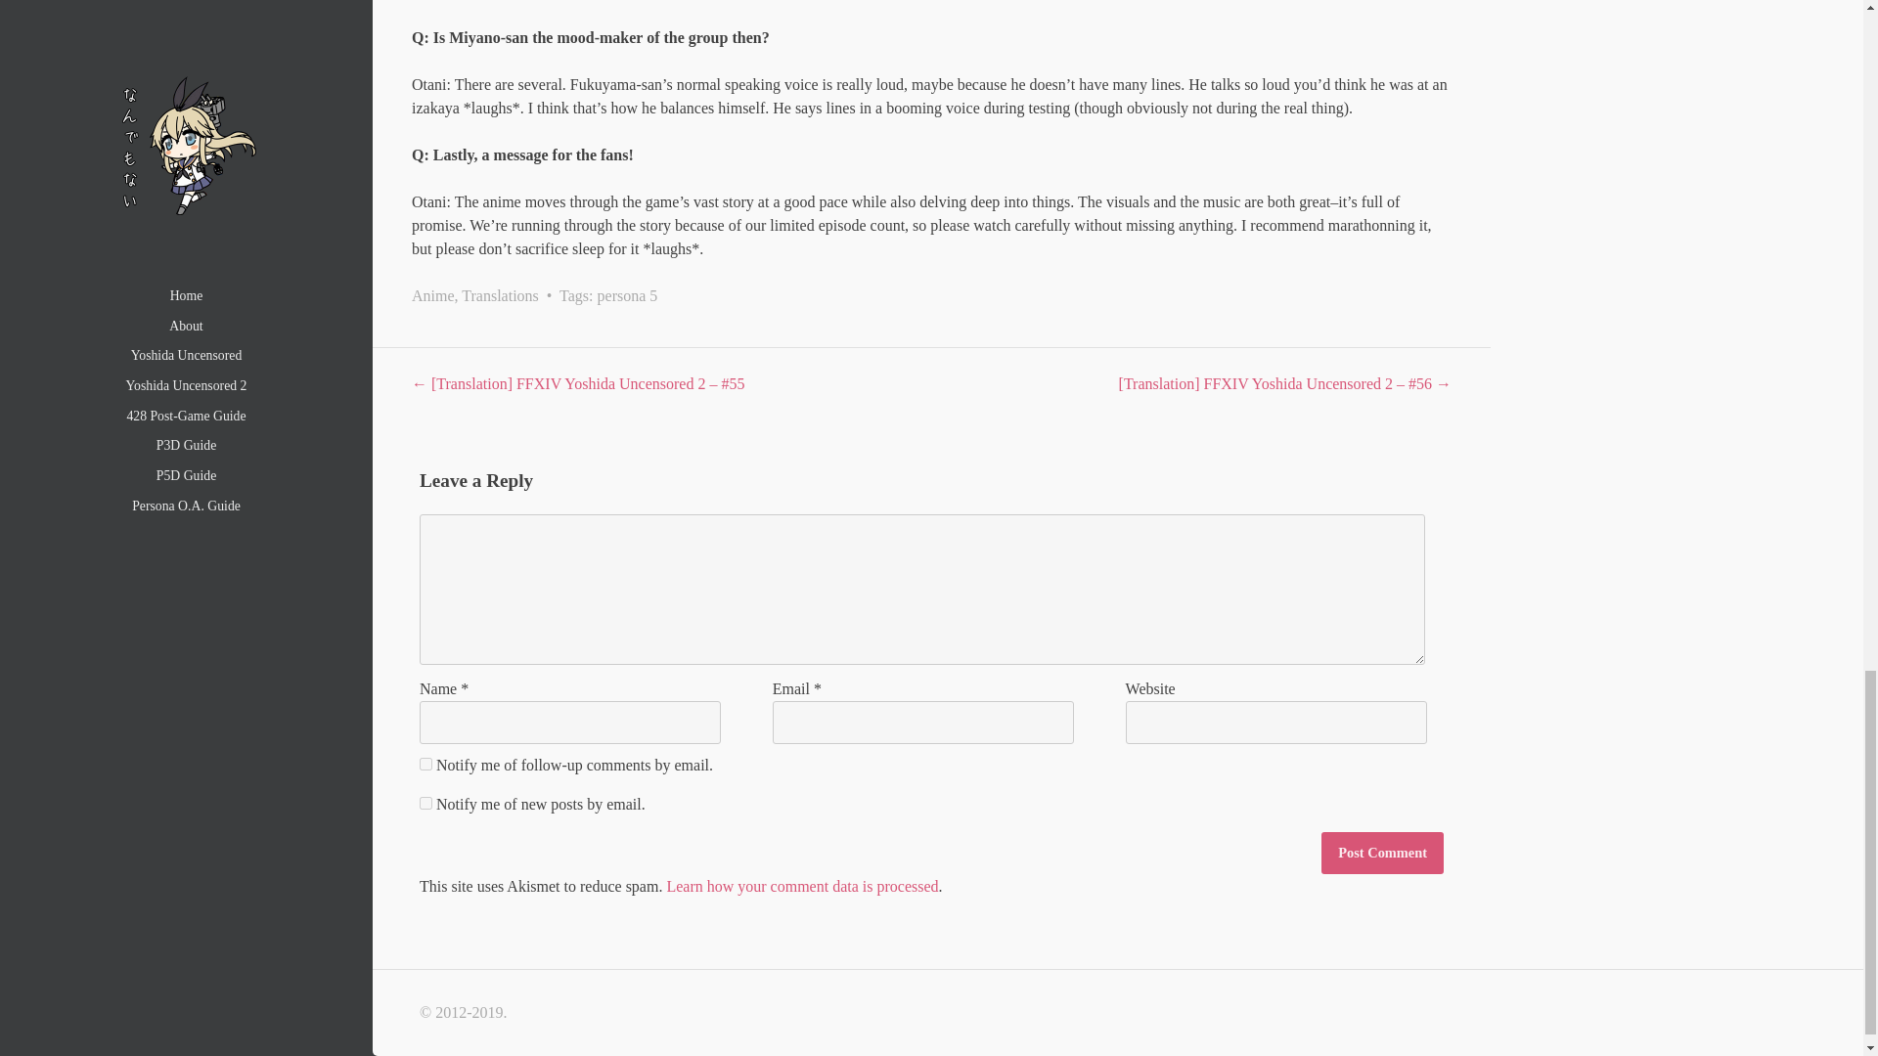  I want to click on Learn how your comment data is processed, so click(802, 886).